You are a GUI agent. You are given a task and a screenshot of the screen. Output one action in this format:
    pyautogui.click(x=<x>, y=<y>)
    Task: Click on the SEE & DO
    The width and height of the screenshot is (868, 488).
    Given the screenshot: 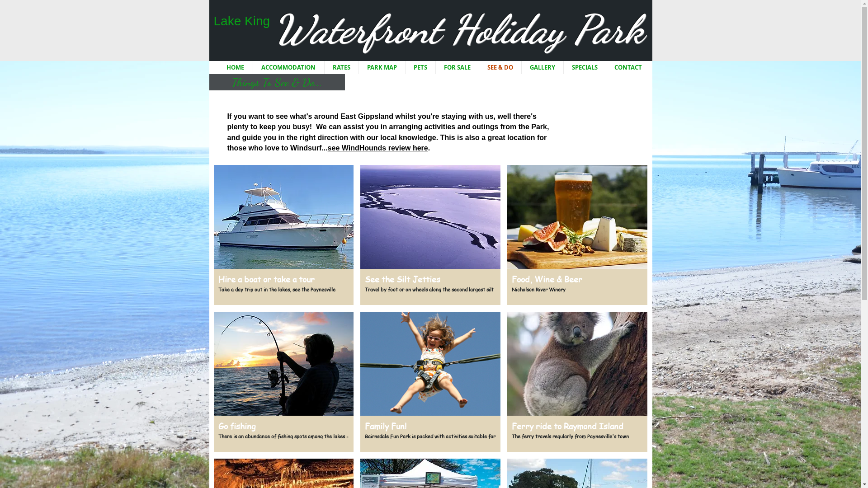 What is the action you would take?
    pyautogui.click(x=500, y=68)
    